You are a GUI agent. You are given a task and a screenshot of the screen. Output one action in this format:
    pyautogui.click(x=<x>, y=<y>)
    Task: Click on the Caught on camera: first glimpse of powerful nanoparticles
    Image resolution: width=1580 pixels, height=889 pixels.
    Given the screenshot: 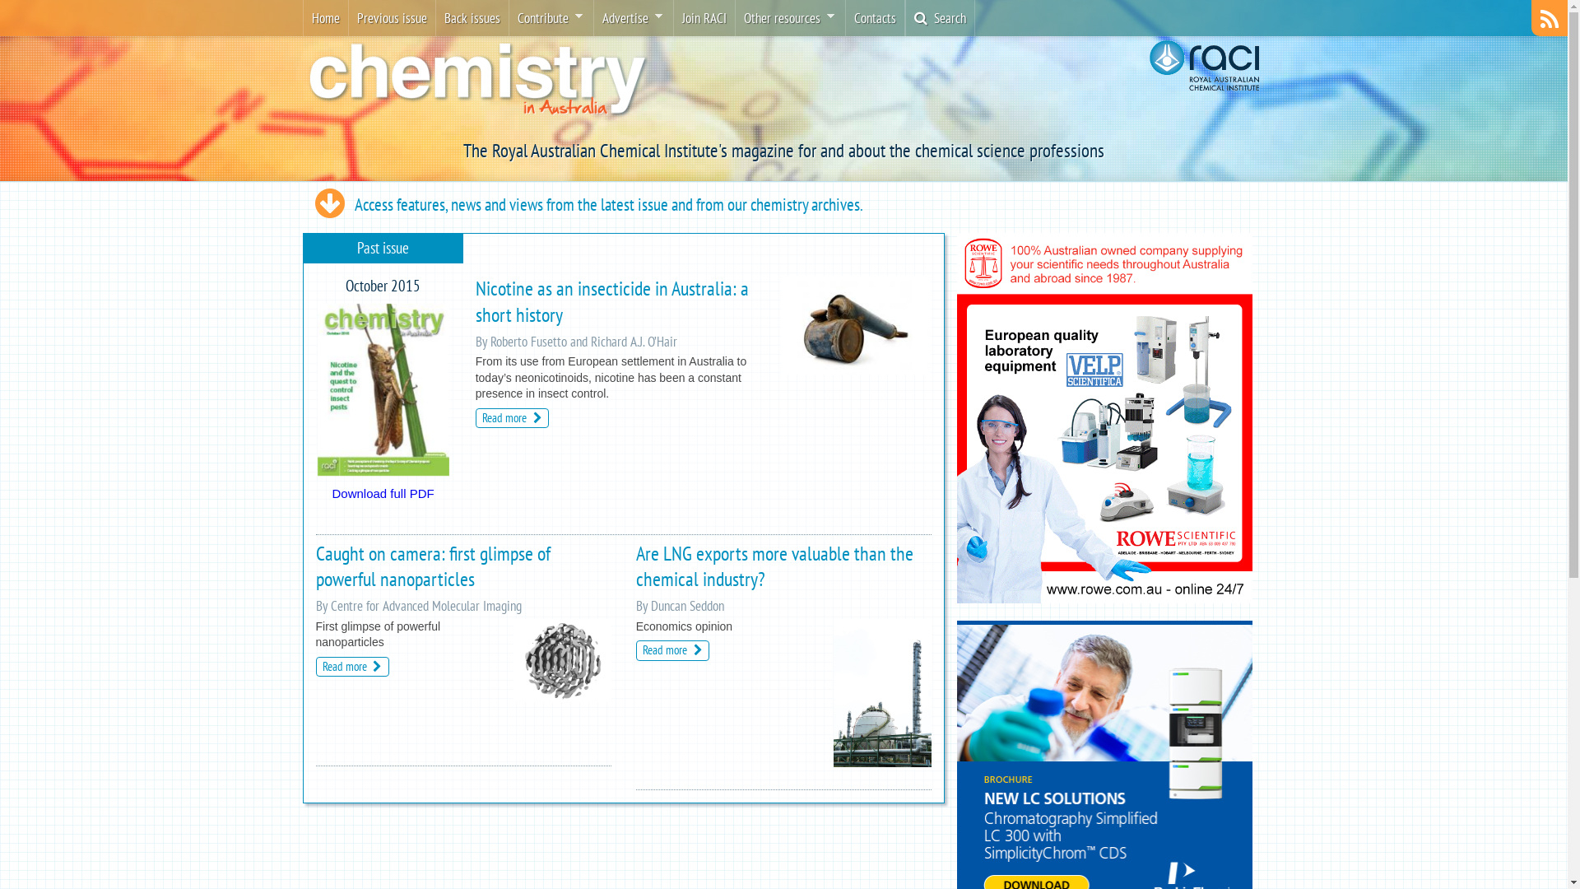 What is the action you would take?
    pyautogui.click(x=433, y=566)
    